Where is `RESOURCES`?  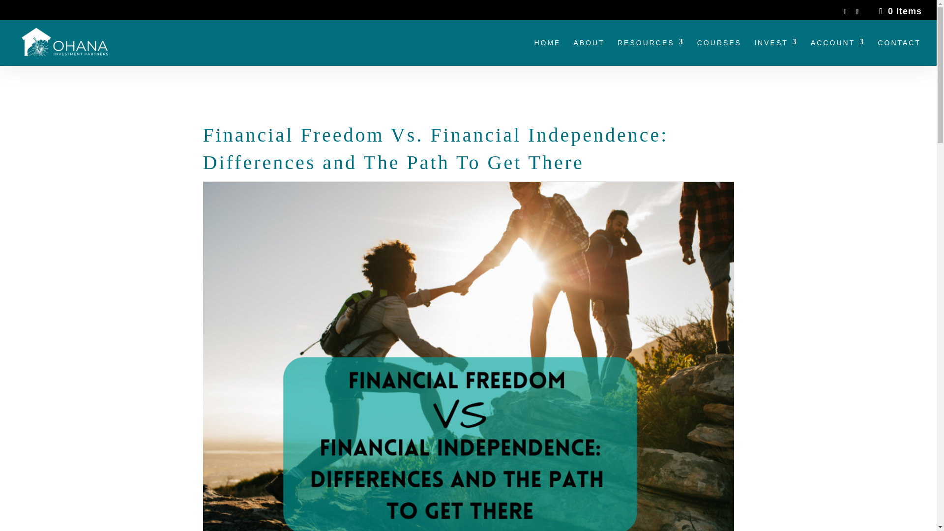
RESOURCES is located at coordinates (651, 52).